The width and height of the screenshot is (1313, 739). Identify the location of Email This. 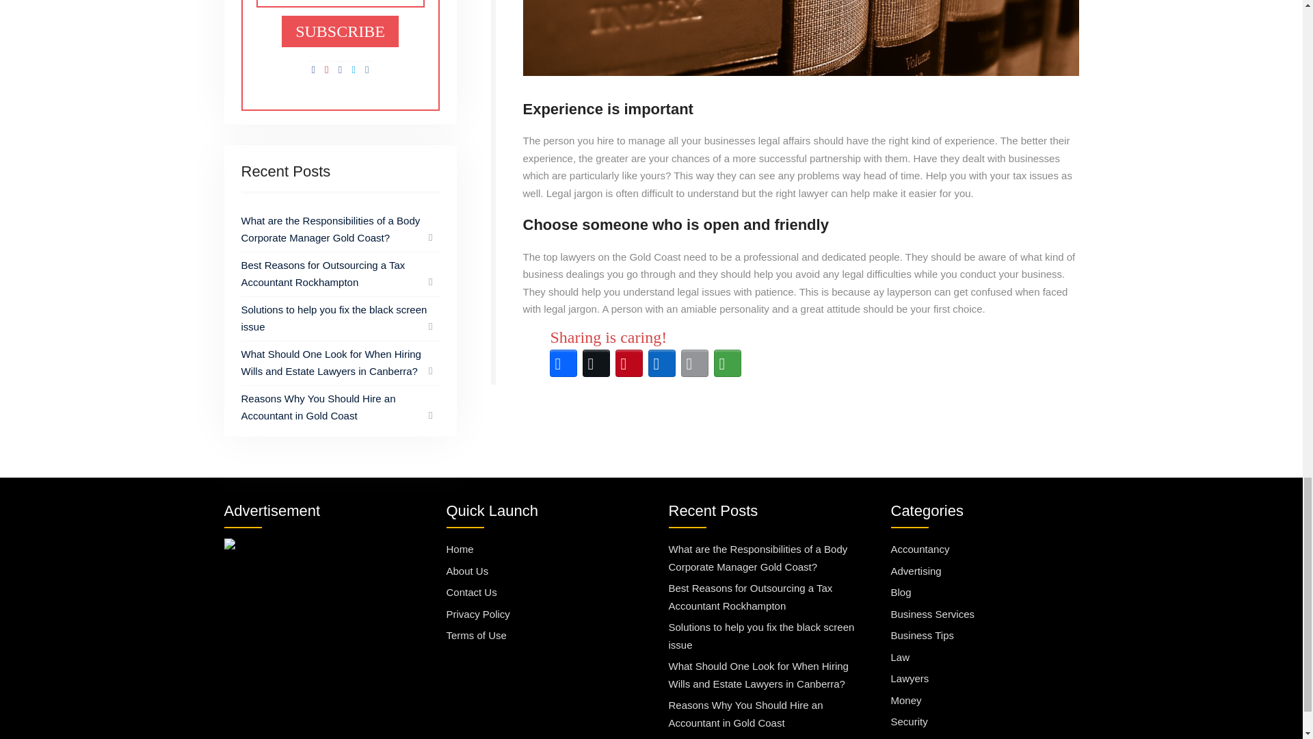
(695, 363).